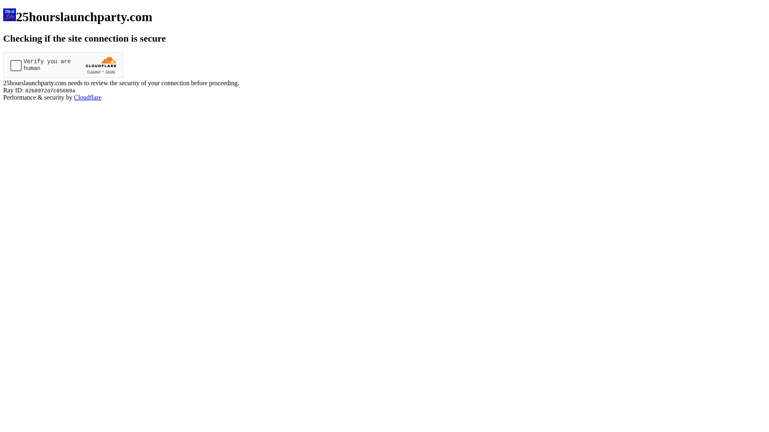 The height and width of the screenshot is (432, 769). What do you see at coordinates (63, 65) in the screenshot?
I see `Widget containing a Cloudflare security challenge` at bounding box center [63, 65].